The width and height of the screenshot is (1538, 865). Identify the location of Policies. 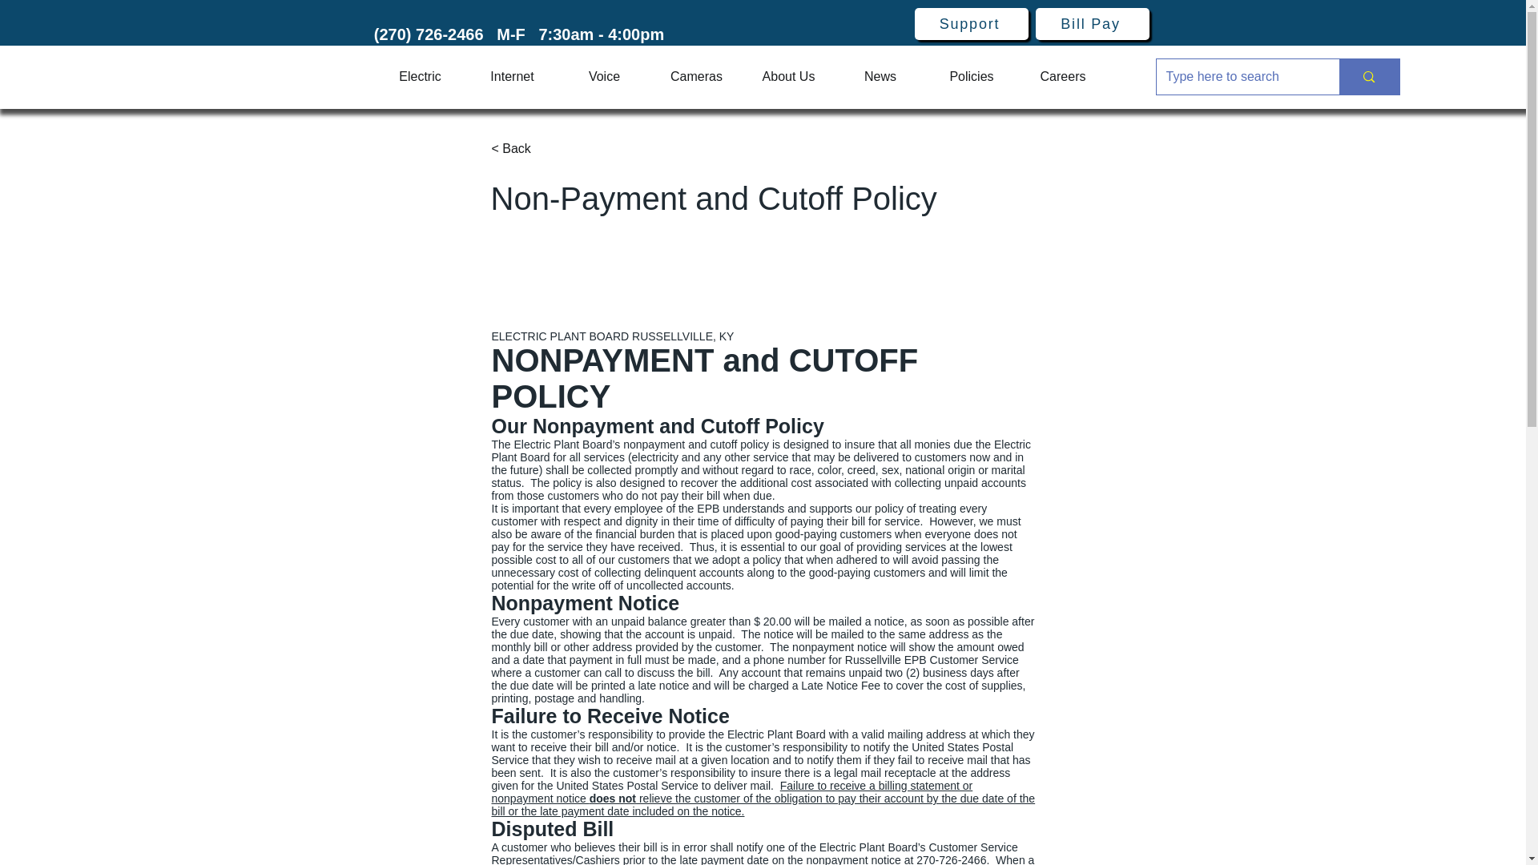
(971, 77).